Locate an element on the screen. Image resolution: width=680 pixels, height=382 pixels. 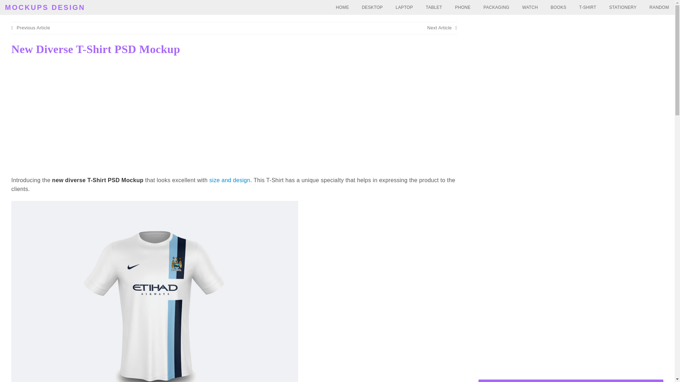
size and design is located at coordinates (229, 180).